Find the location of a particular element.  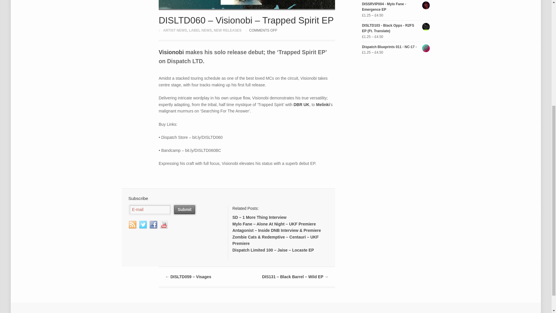

LABEL NEWS is located at coordinates (200, 30).